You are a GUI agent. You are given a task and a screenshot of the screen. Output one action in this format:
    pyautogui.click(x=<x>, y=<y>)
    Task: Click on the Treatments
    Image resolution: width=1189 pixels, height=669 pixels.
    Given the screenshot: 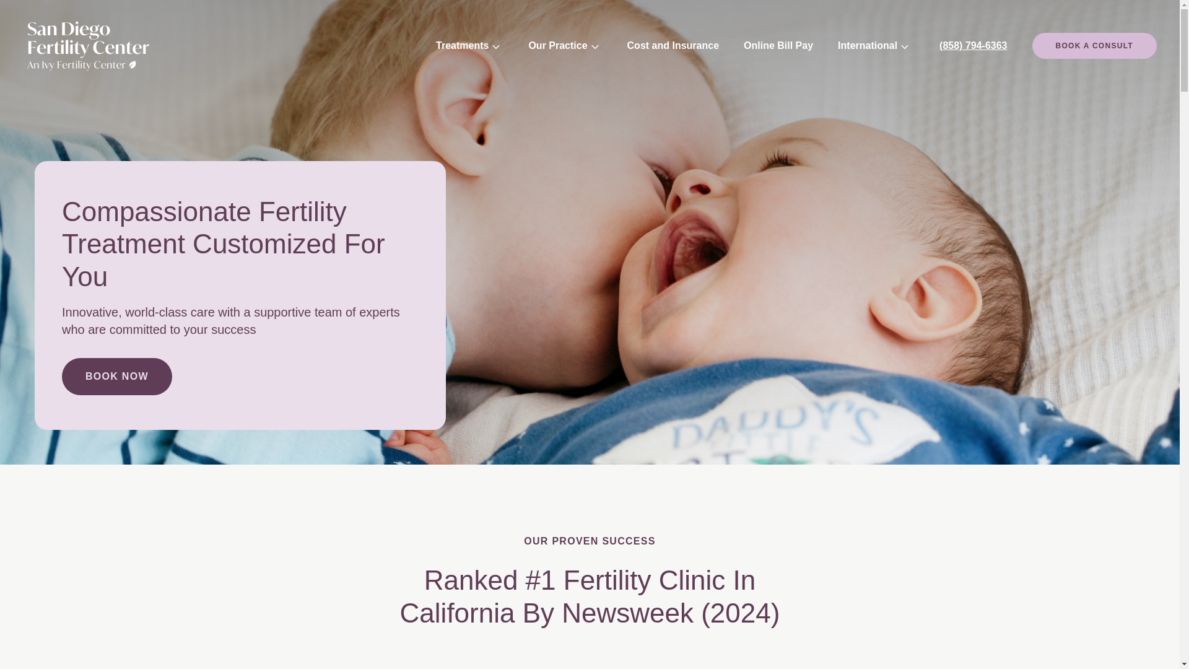 What is the action you would take?
    pyautogui.click(x=462, y=46)
    